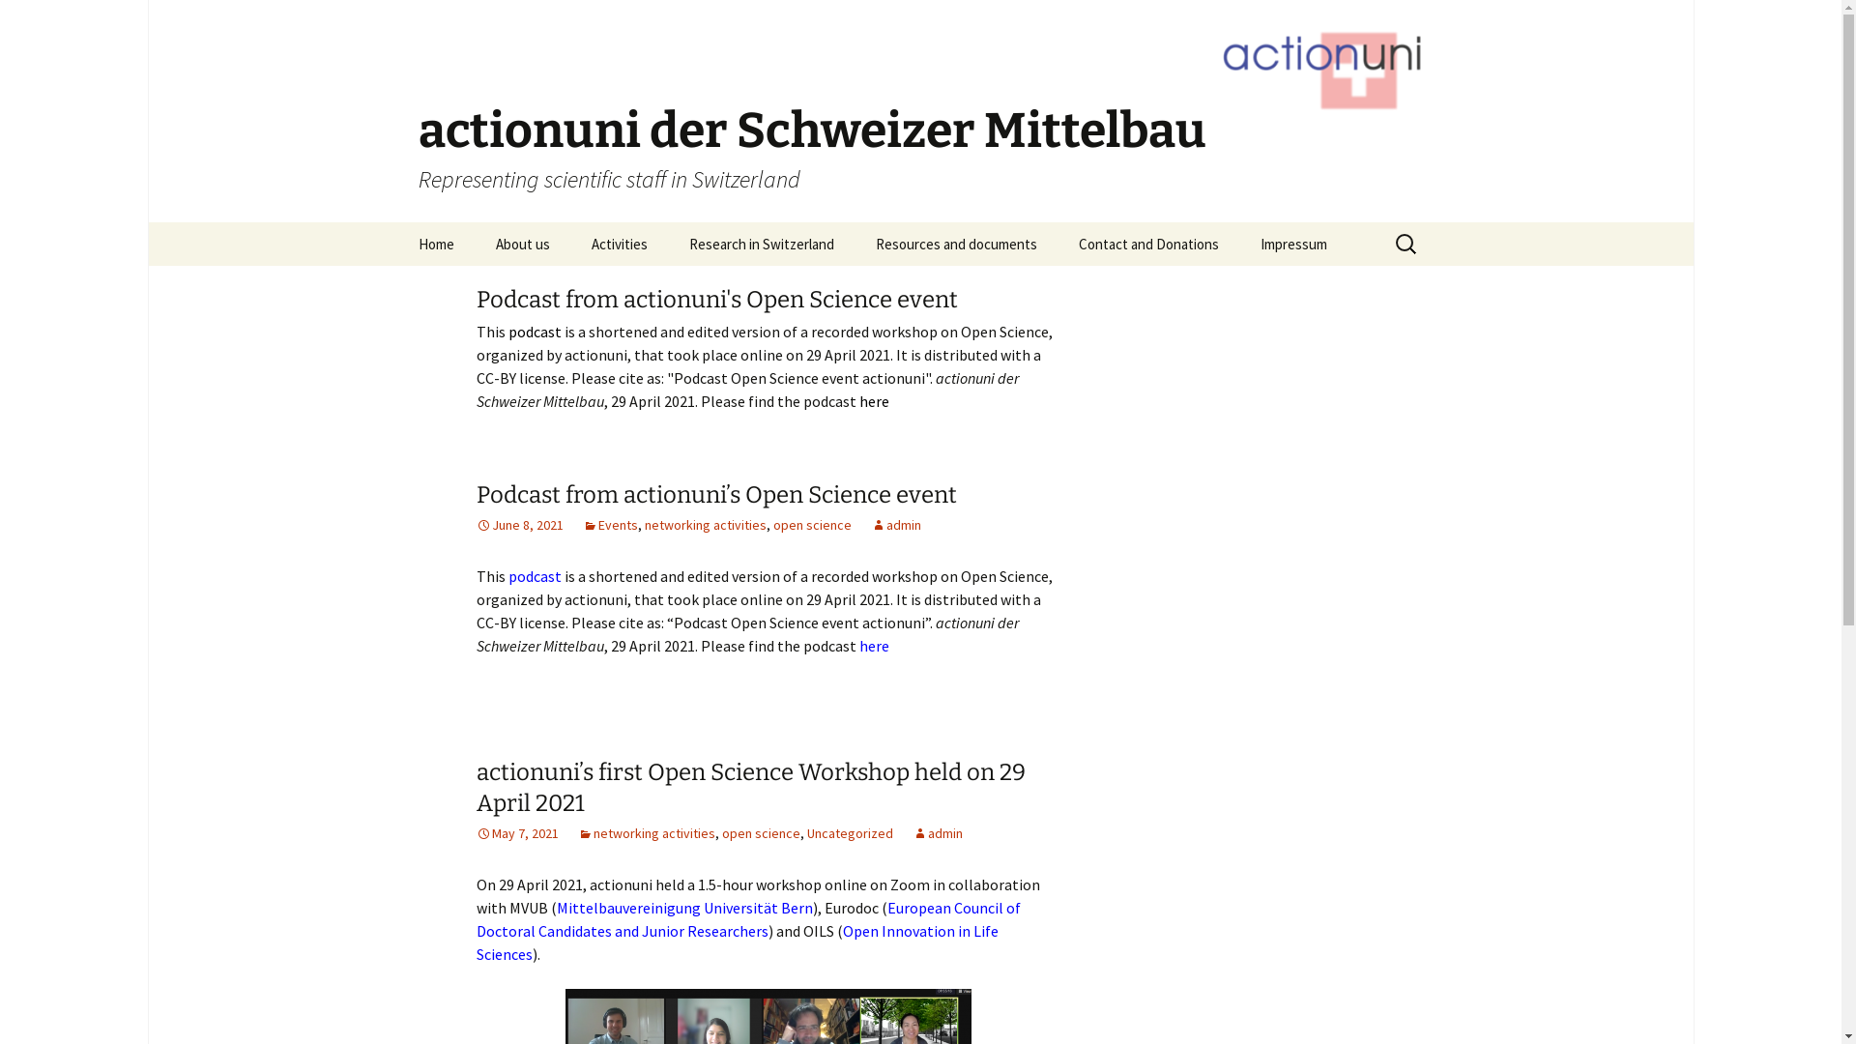 The image size is (1856, 1044). Describe the element at coordinates (874, 401) in the screenshot. I see `here` at that location.